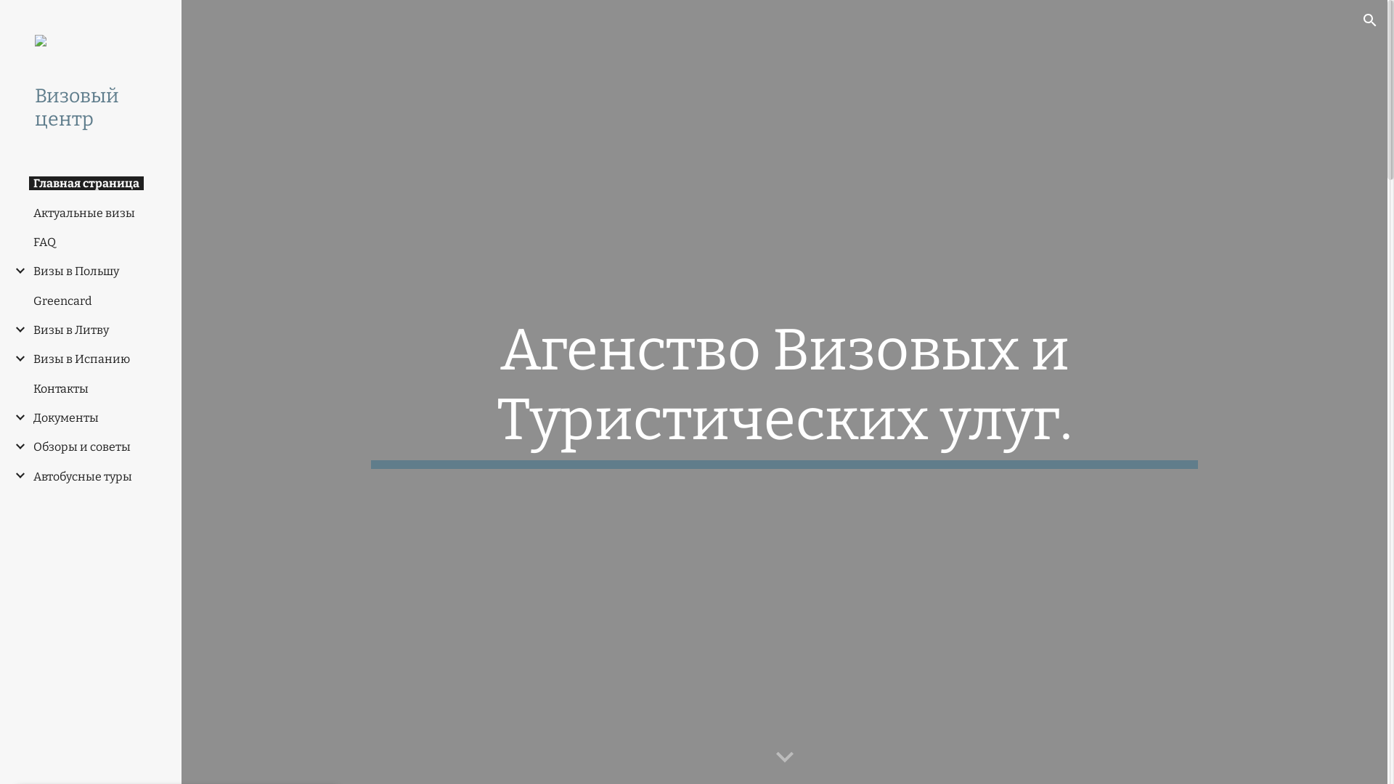  Describe the element at coordinates (16, 475) in the screenshot. I see `Expand/Collapse` at that location.